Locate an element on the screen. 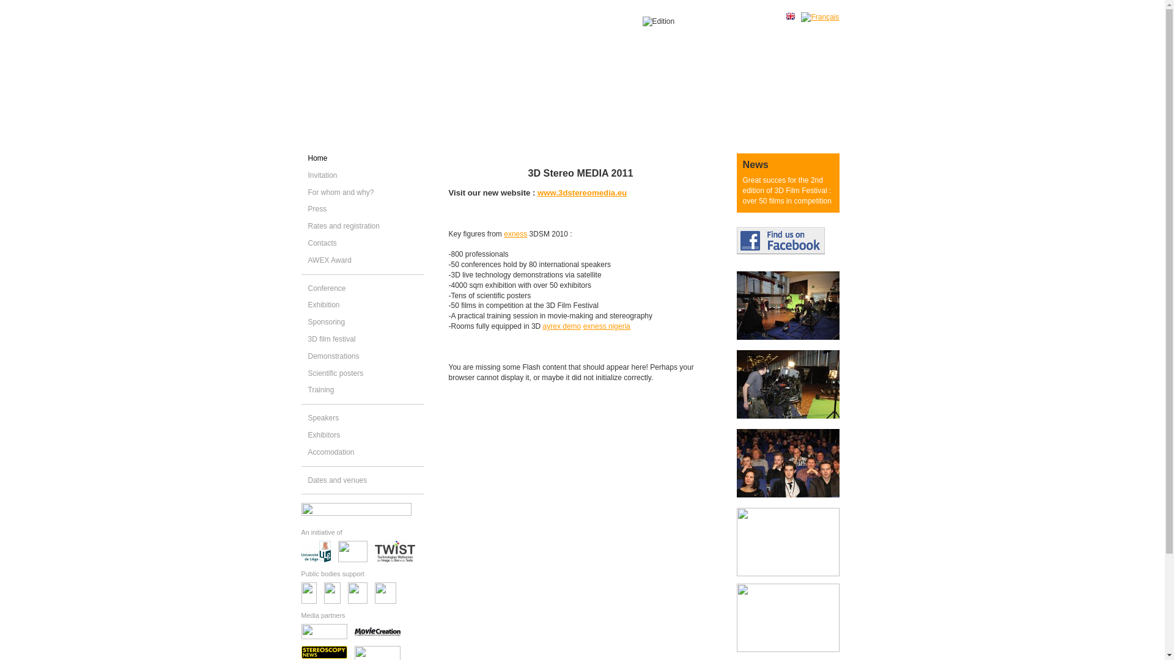 The image size is (1174, 660). 3D Stereo Media is located at coordinates (794, 502).